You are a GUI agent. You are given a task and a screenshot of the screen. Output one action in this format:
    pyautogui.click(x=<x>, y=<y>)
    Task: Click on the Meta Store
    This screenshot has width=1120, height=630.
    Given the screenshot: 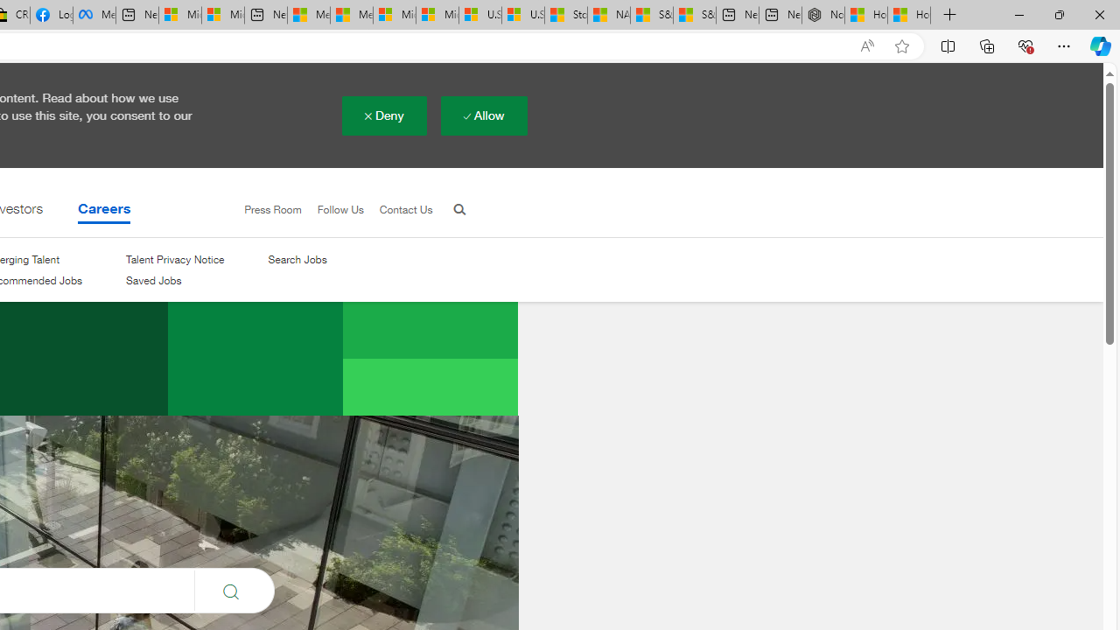 What is the action you would take?
    pyautogui.click(x=94, y=16)
    